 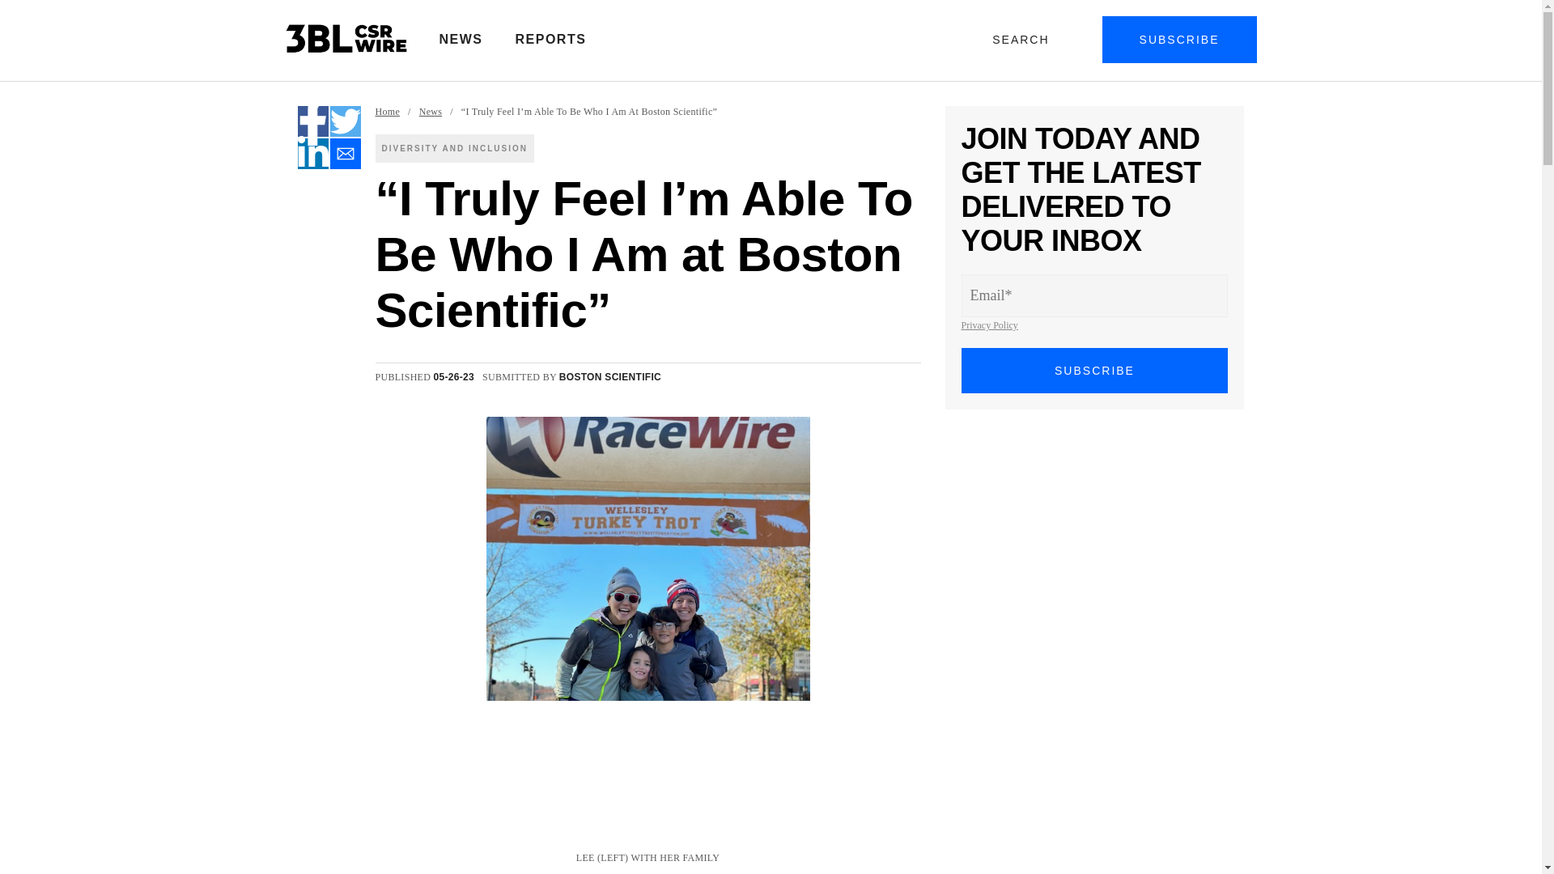 I want to click on Twitter, so click(x=345, y=121).